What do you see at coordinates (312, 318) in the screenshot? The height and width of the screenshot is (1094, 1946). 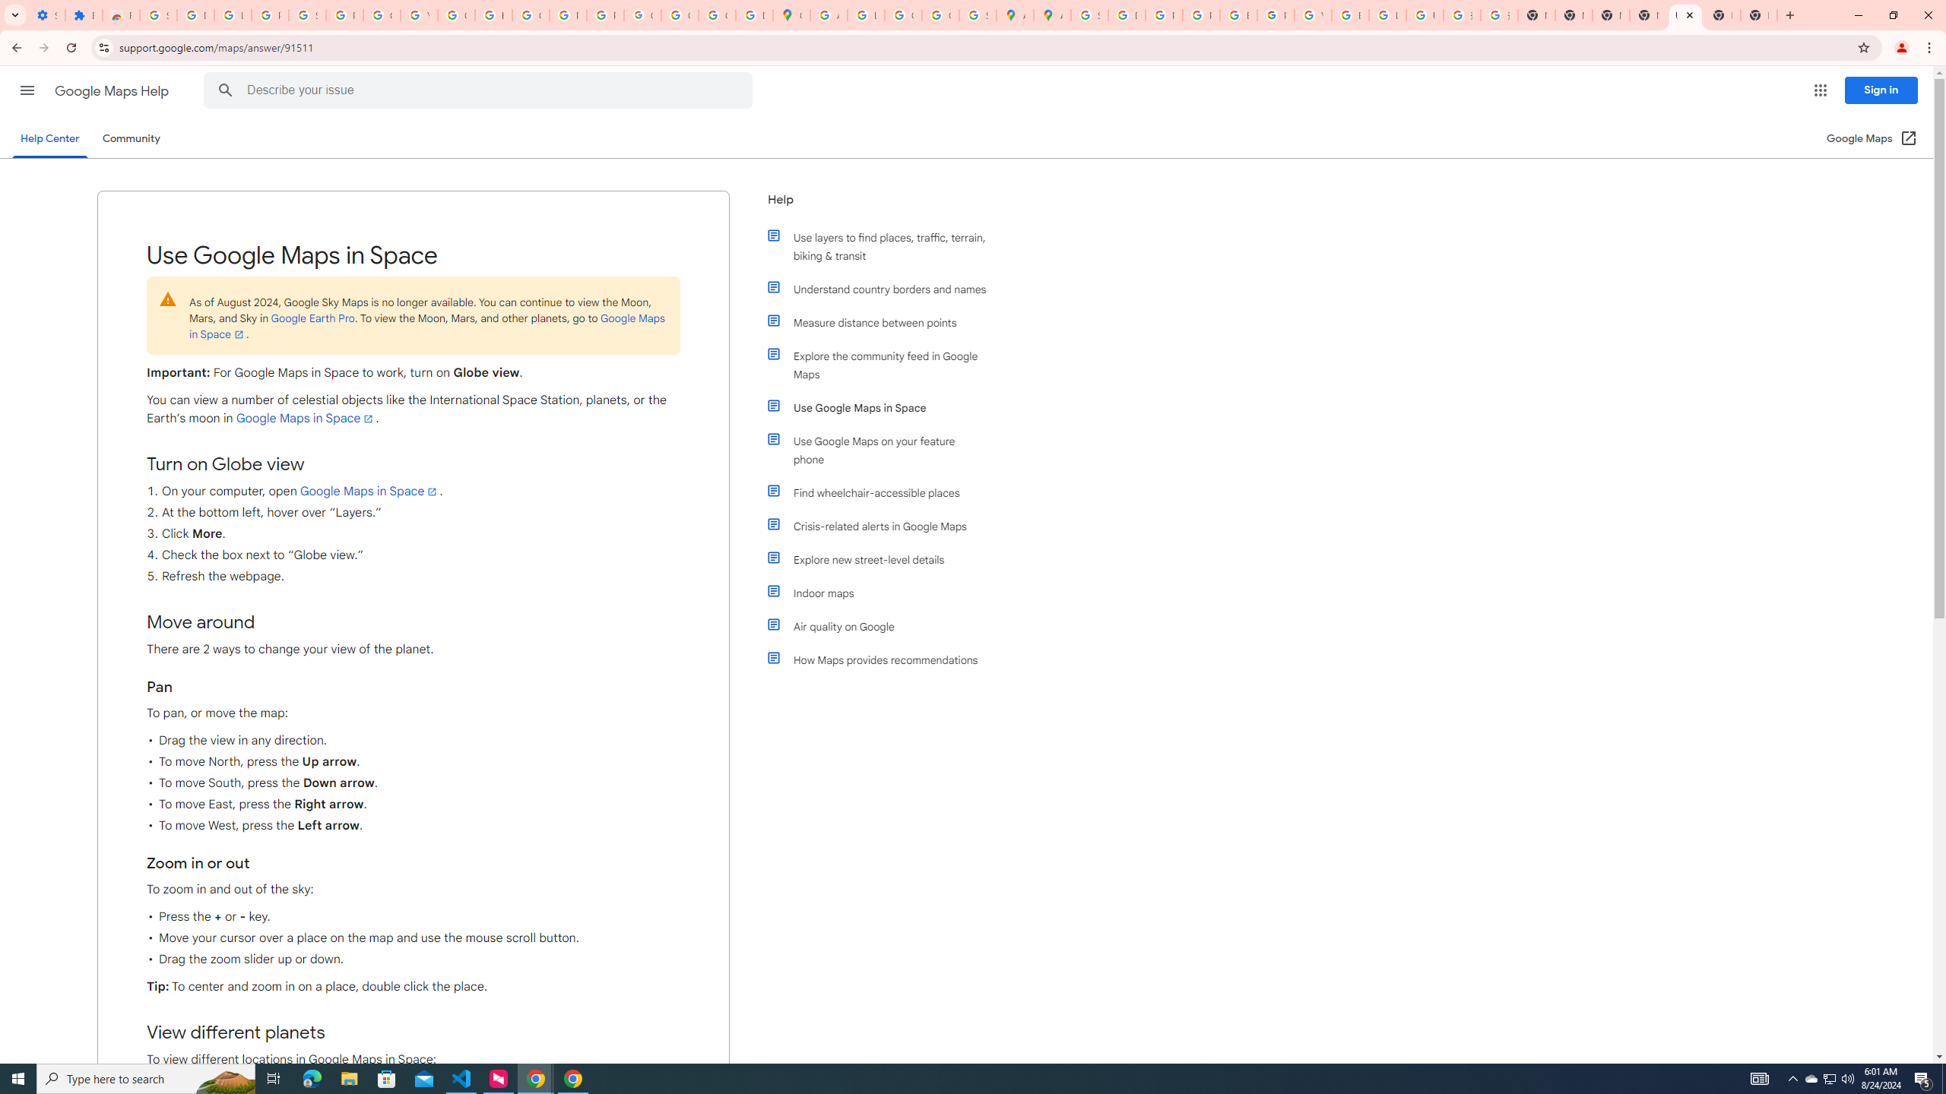 I see `Google Earth Pro` at bounding box center [312, 318].